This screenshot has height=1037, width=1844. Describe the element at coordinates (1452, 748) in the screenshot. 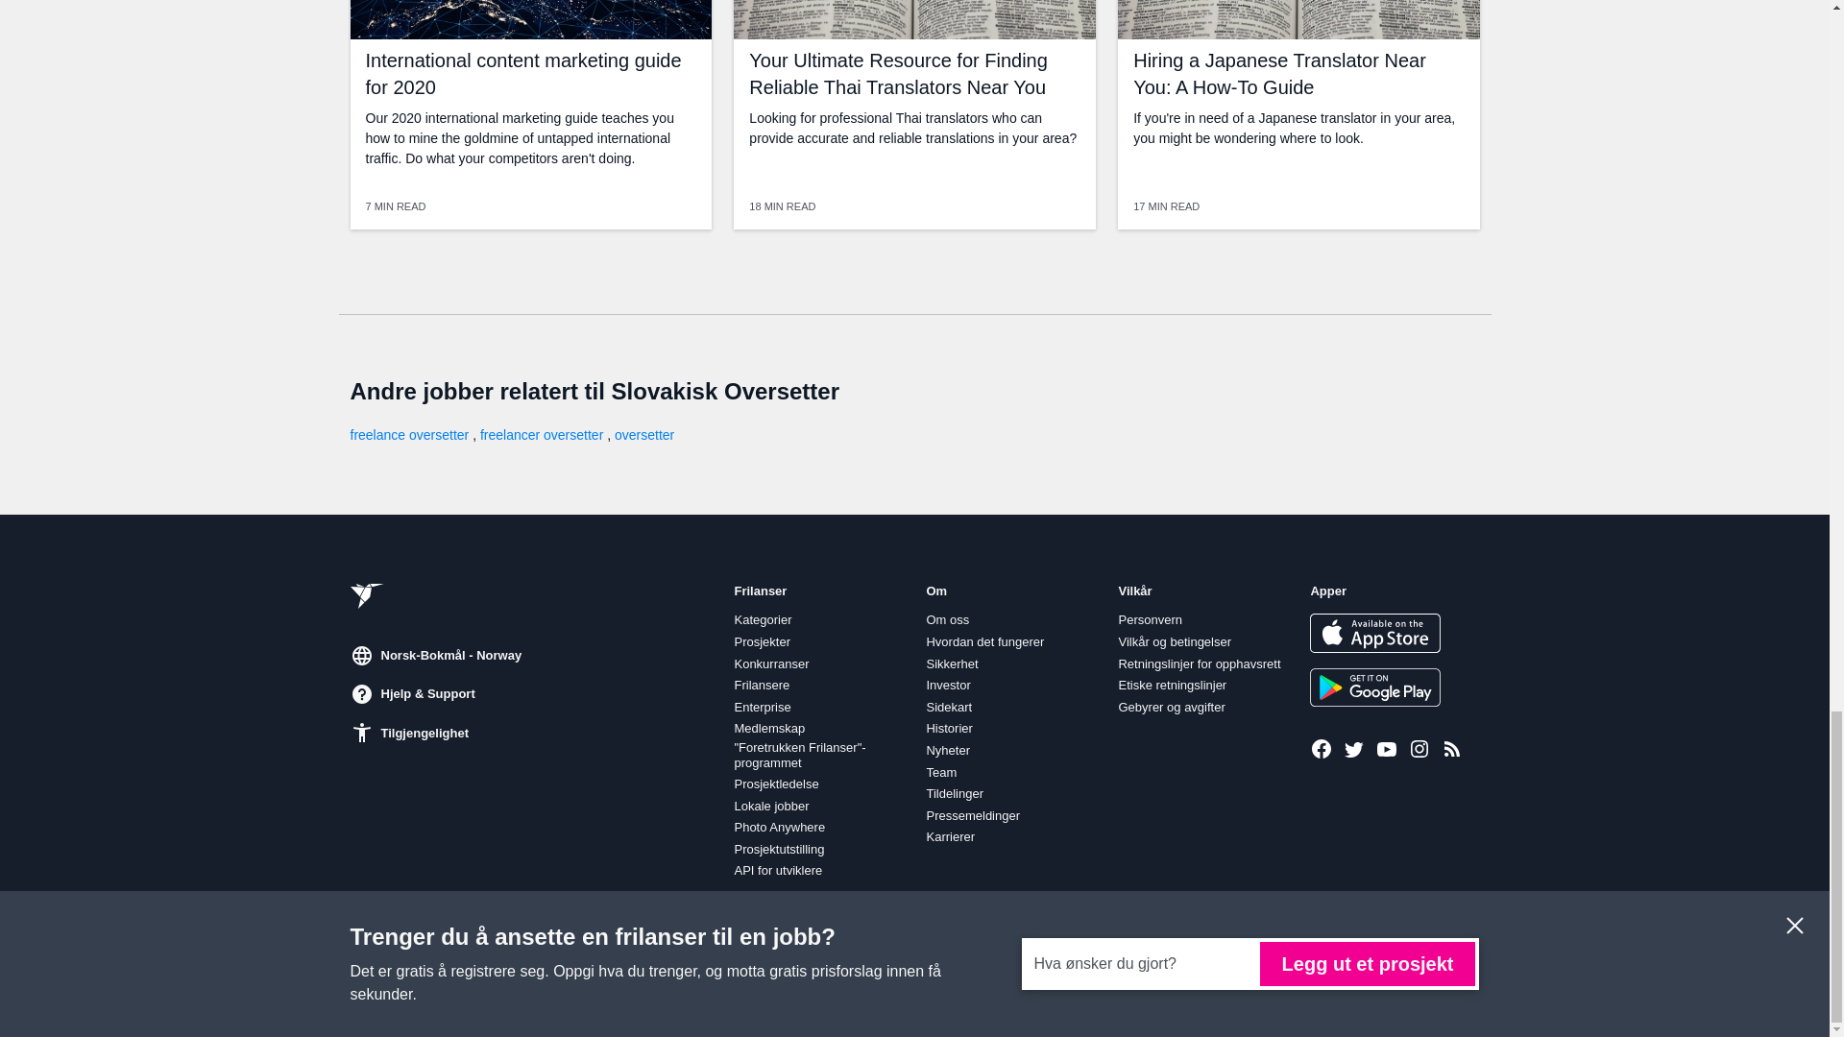

I see `Siste prosjekter` at that location.